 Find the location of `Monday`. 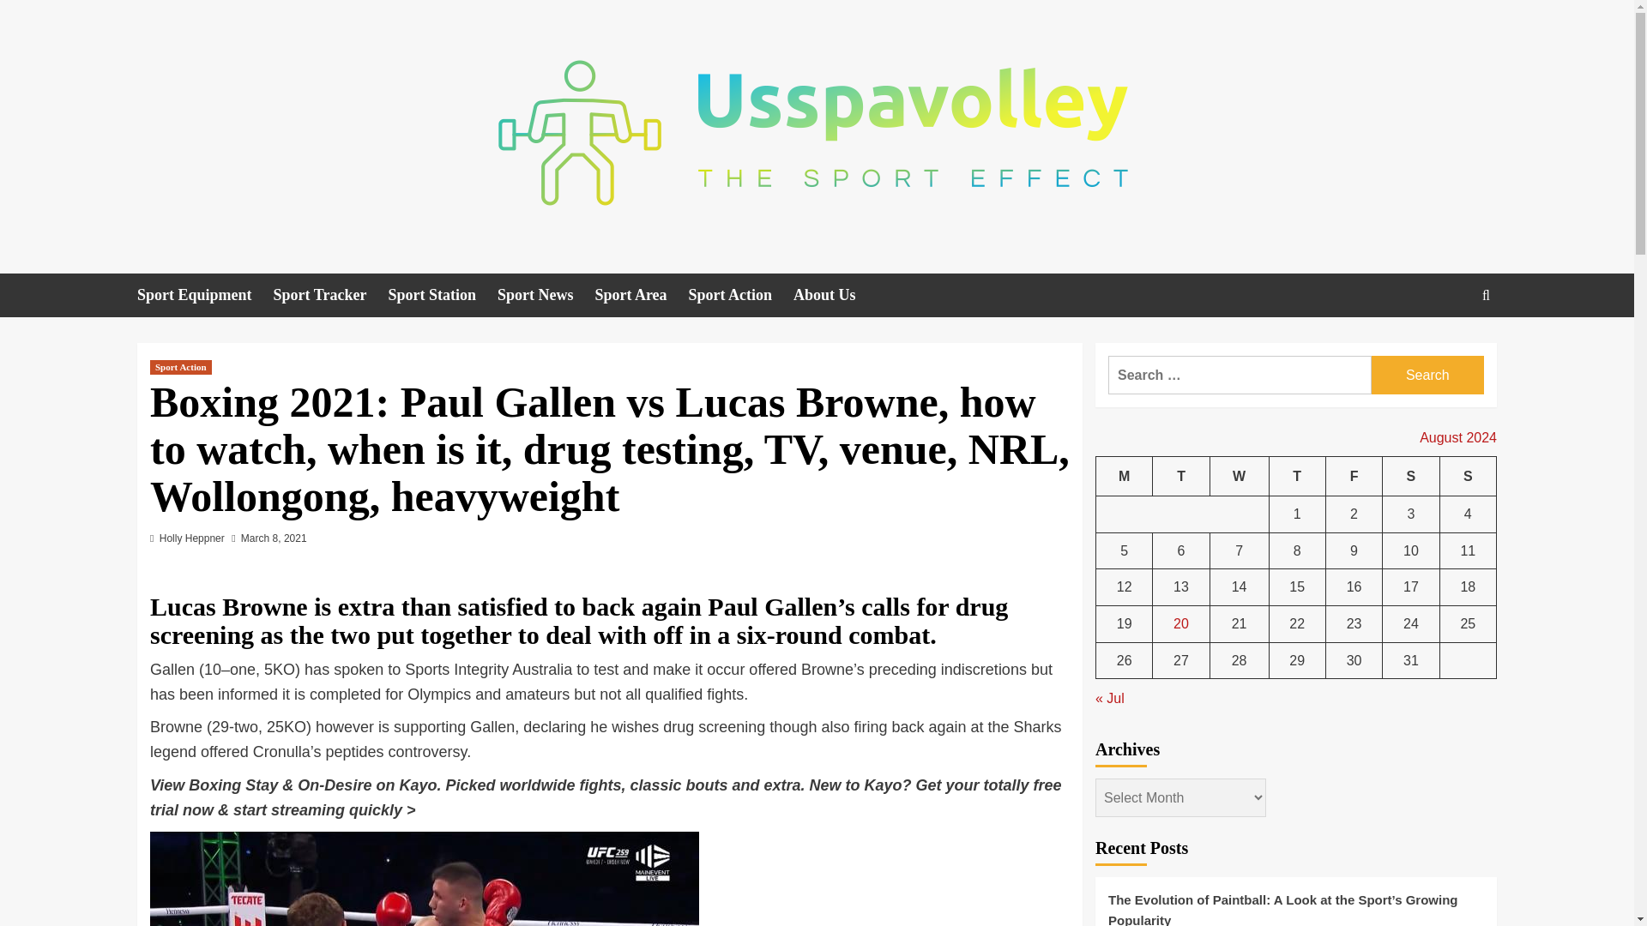

Monday is located at coordinates (1125, 476).